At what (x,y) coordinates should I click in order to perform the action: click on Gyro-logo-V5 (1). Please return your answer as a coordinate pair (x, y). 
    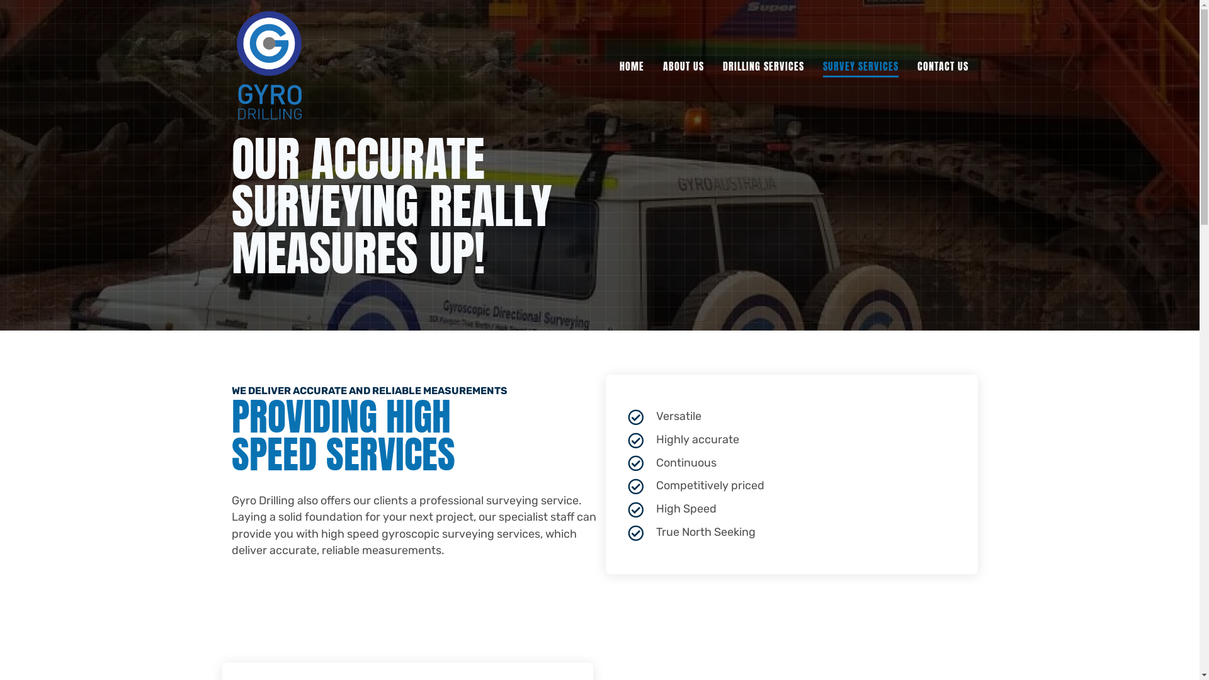
    Looking at the image, I should click on (270, 66).